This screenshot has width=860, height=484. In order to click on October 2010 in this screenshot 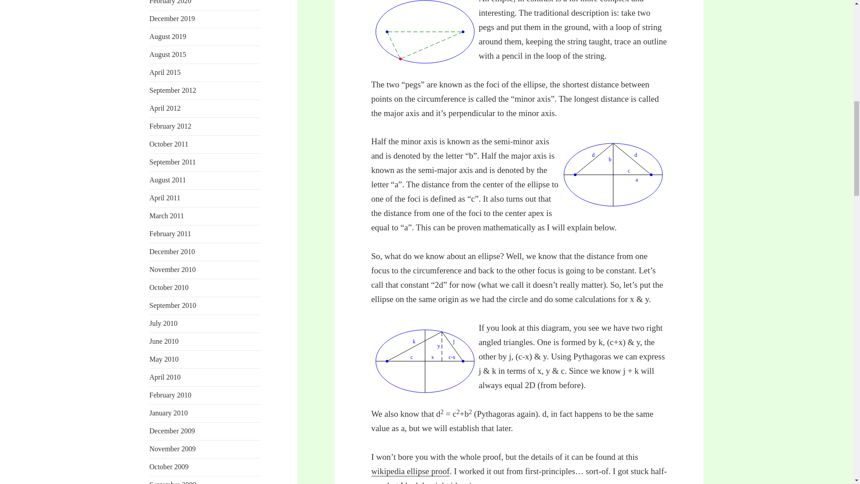, I will do `click(169, 287)`.